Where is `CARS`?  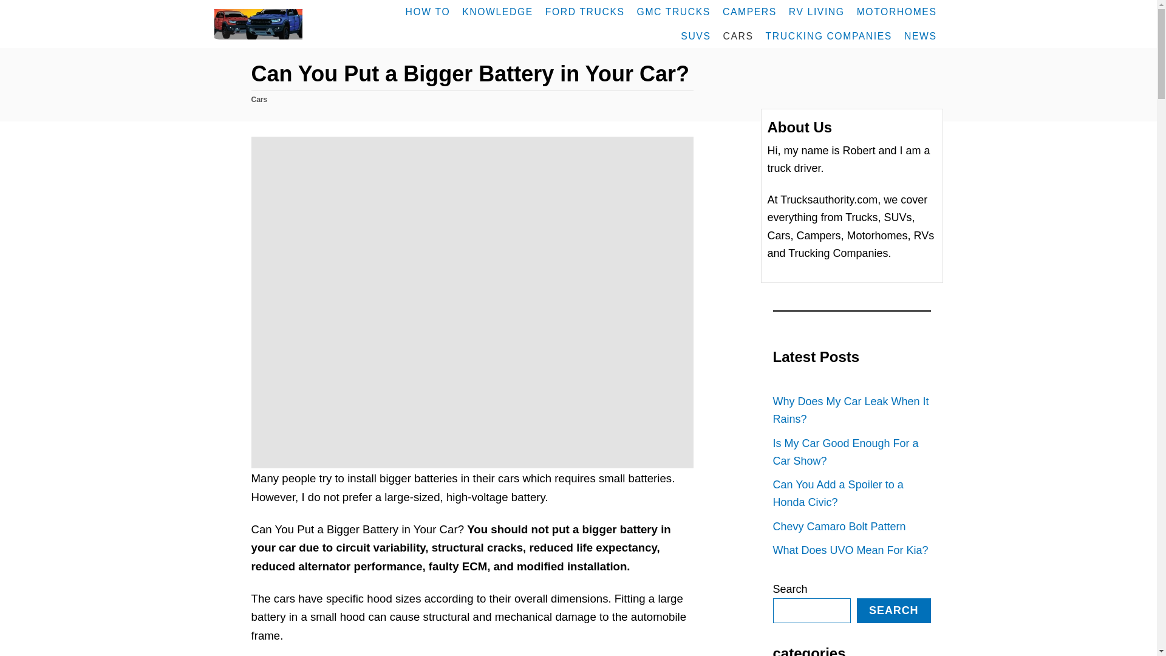
CARS is located at coordinates (738, 36).